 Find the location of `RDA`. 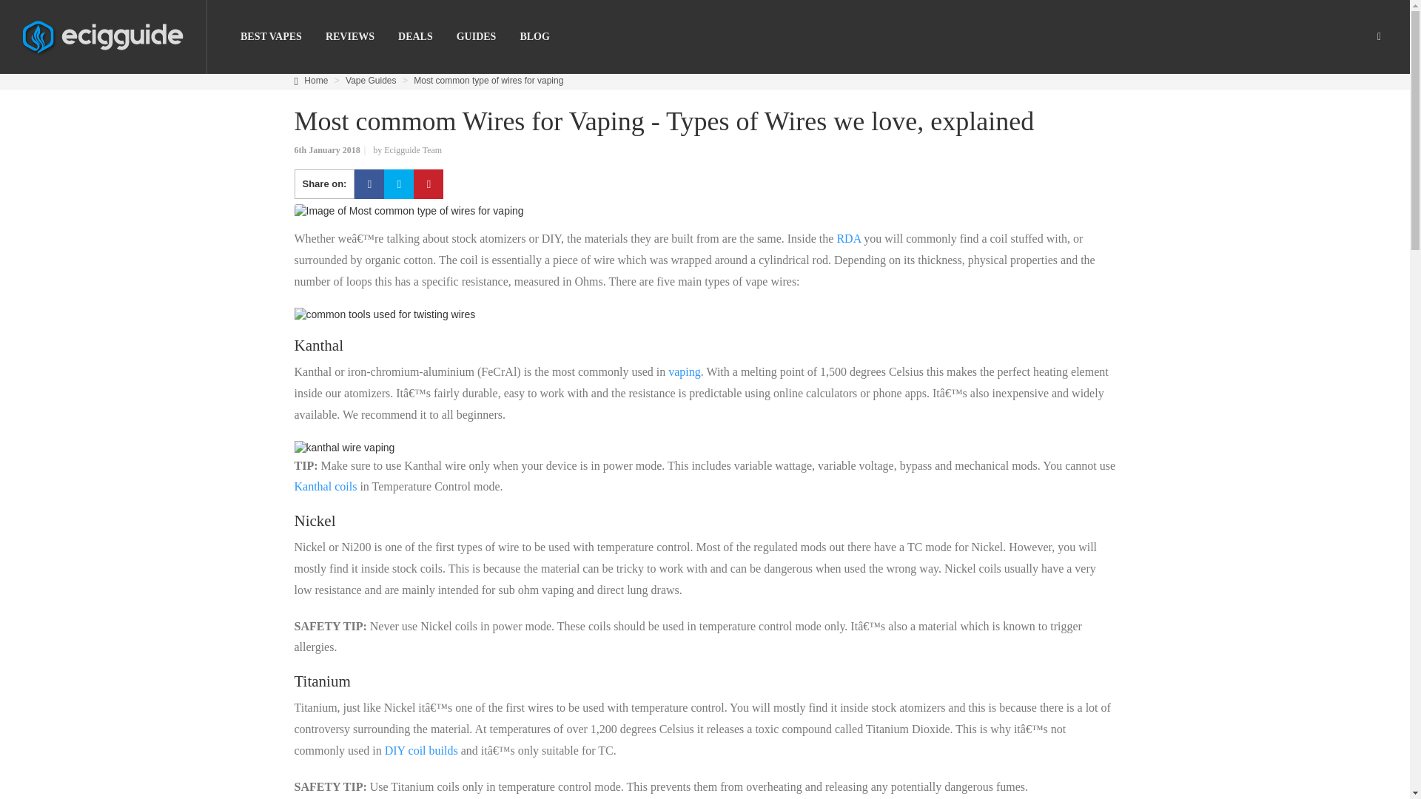

RDA is located at coordinates (848, 238).